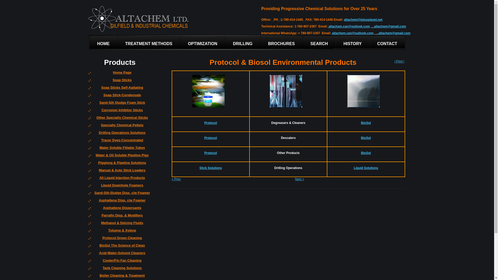 Image resolution: width=498 pixels, height=280 pixels. Describe the element at coordinates (120, 262) in the screenshot. I see `Cooler/Fin Fan Cleaning` at that location.